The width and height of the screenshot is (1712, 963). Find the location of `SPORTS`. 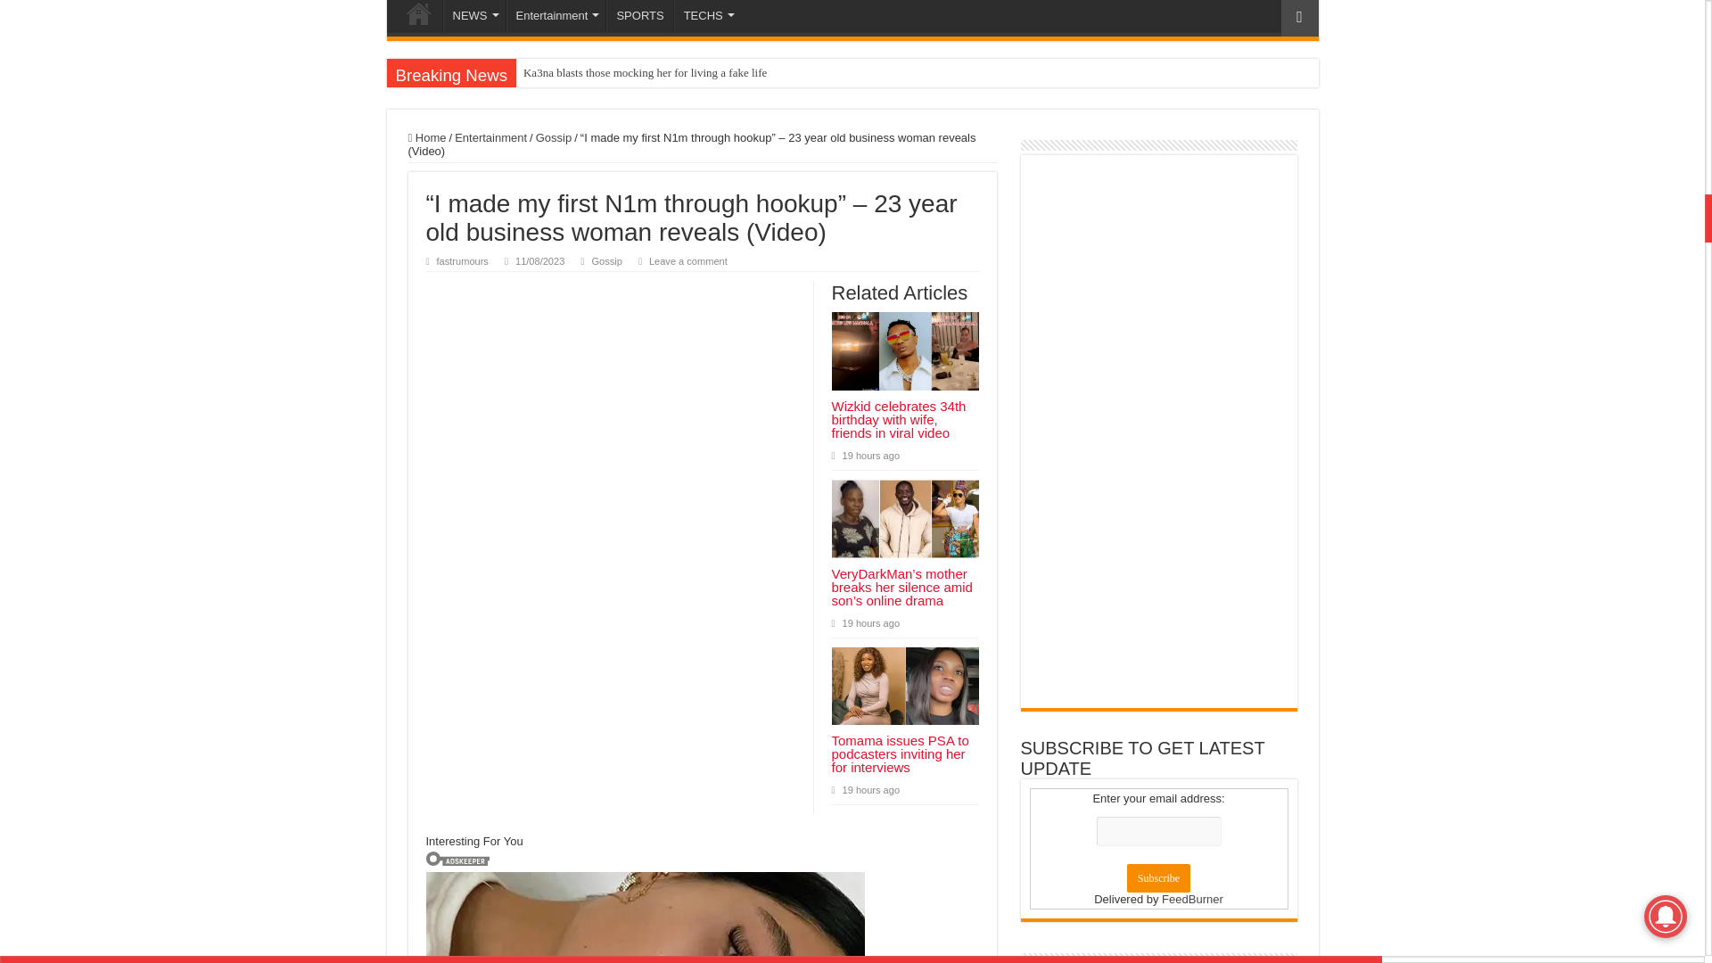

SPORTS is located at coordinates (638, 16).